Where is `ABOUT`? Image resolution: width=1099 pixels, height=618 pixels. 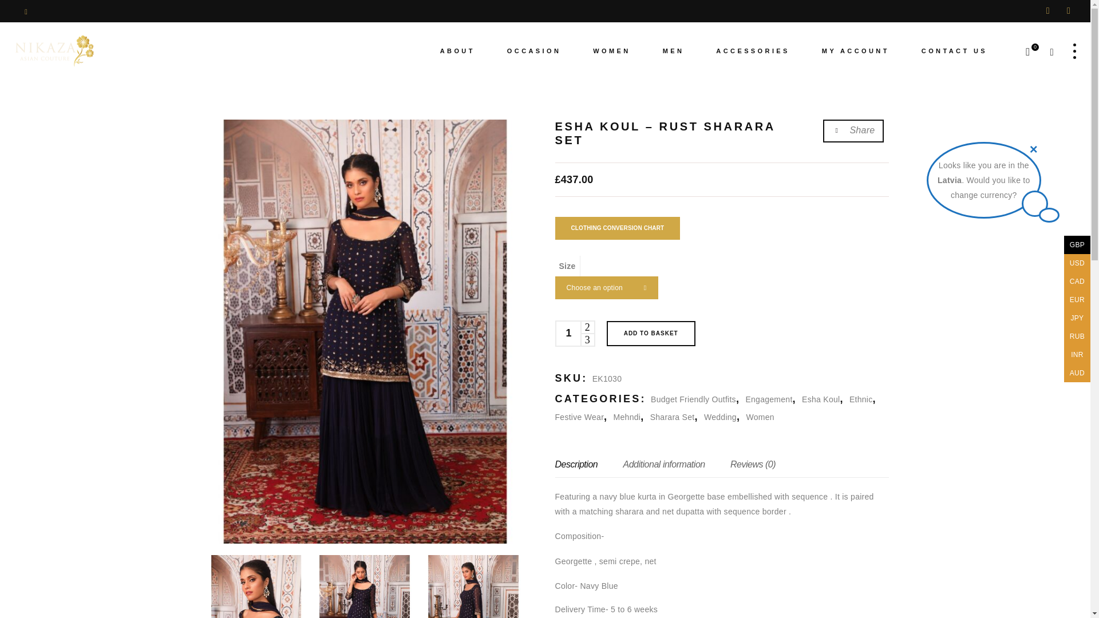 ABOUT is located at coordinates (458, 50).